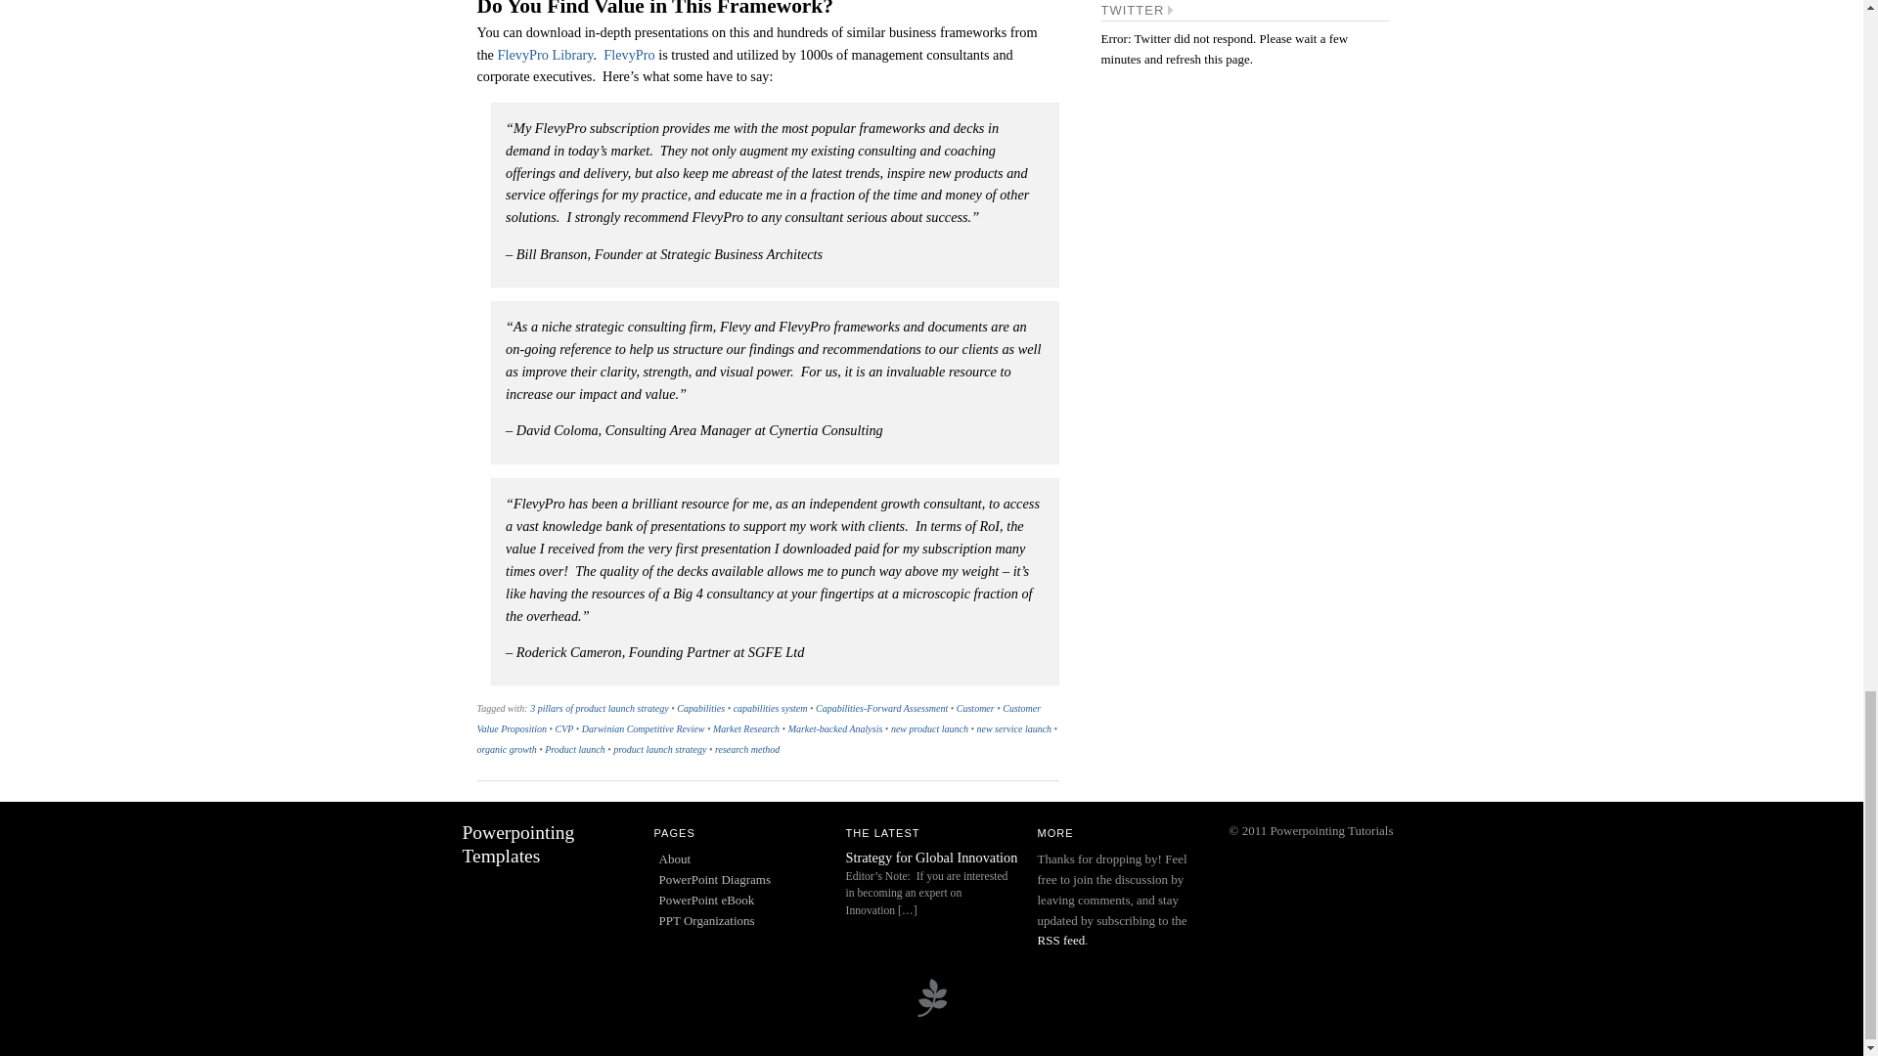 This screenshot has height=1056, width=1878. What do you see at coordinates (545, 54) in the screenshot?
I see `FlevyPro Library` at bounding box center [545, 54].